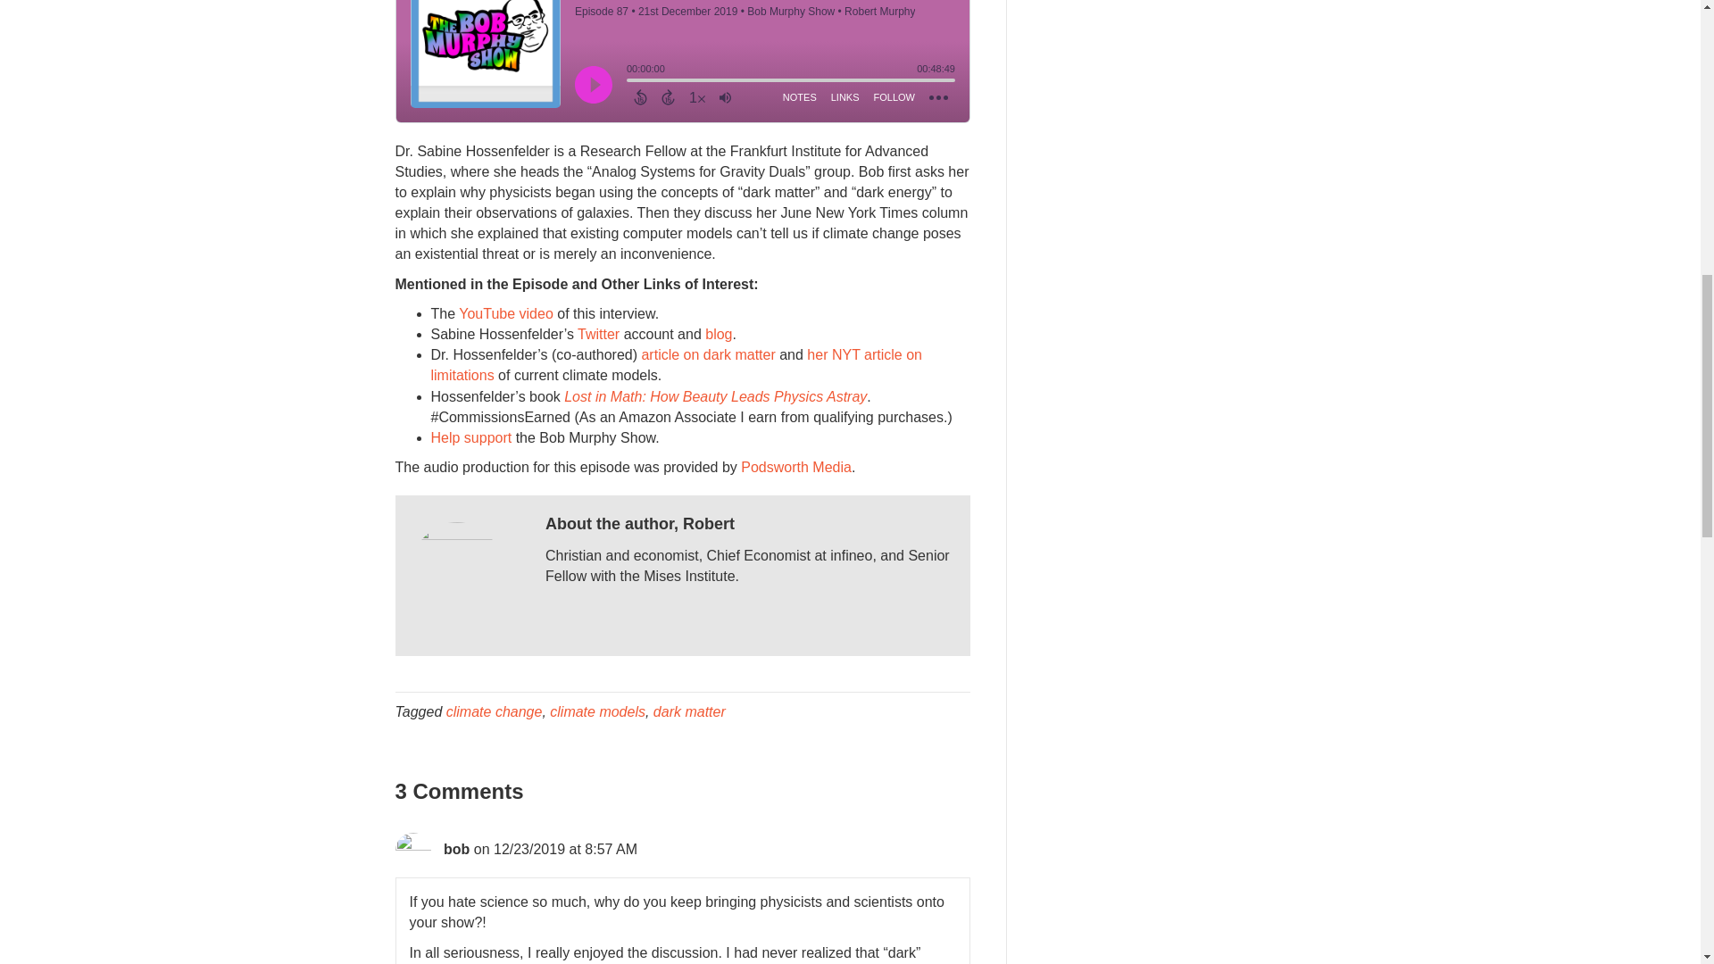  Describe the element at coordinates (689, 711) in the screenshot. I see `dark matter` at that location.